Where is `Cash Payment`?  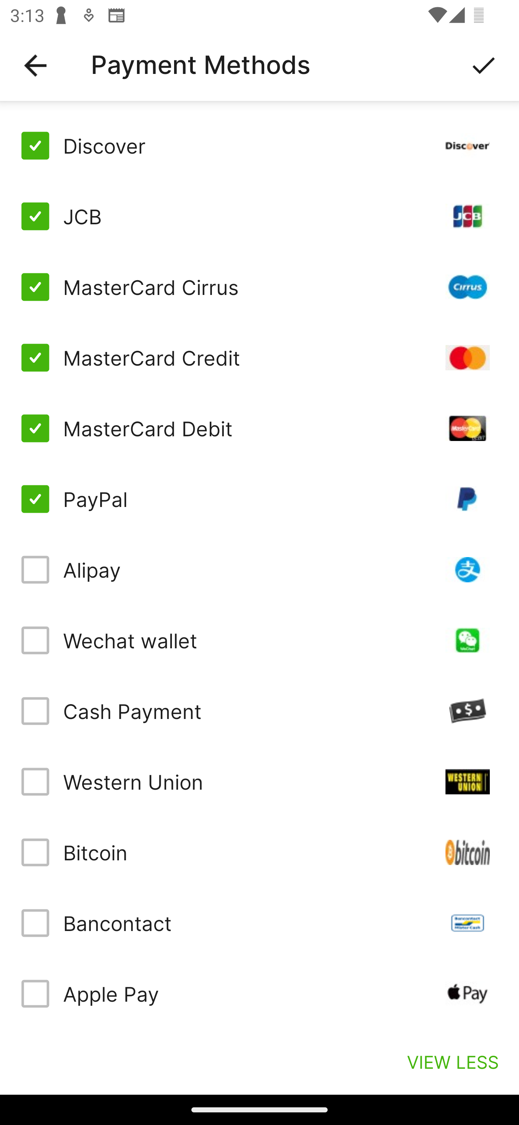
Cash Payment is located at coordinates (259, 711).